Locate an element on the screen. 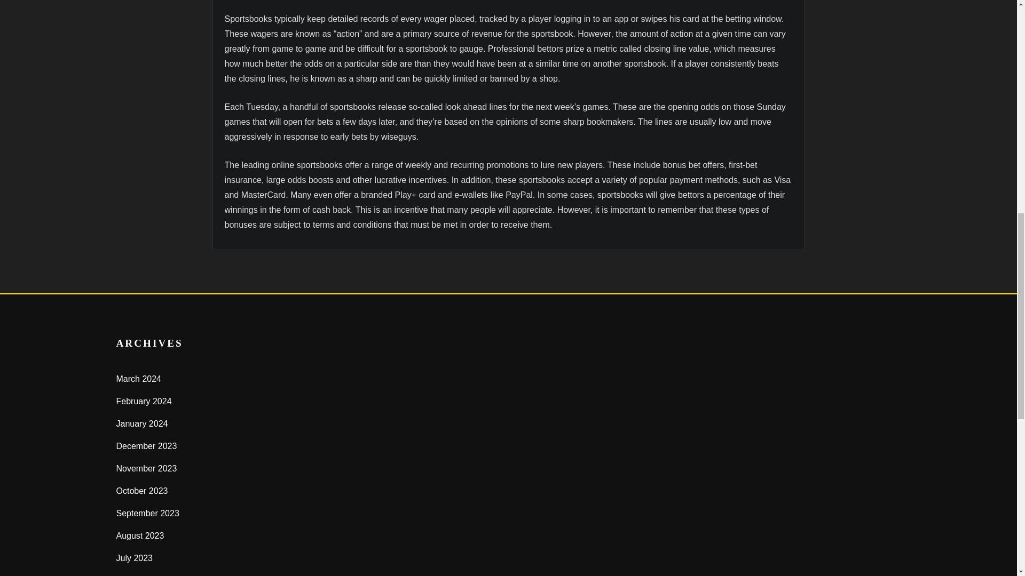 This screenshot has width=1025, height=576. March 2024 is located at coordinates (139, 379).